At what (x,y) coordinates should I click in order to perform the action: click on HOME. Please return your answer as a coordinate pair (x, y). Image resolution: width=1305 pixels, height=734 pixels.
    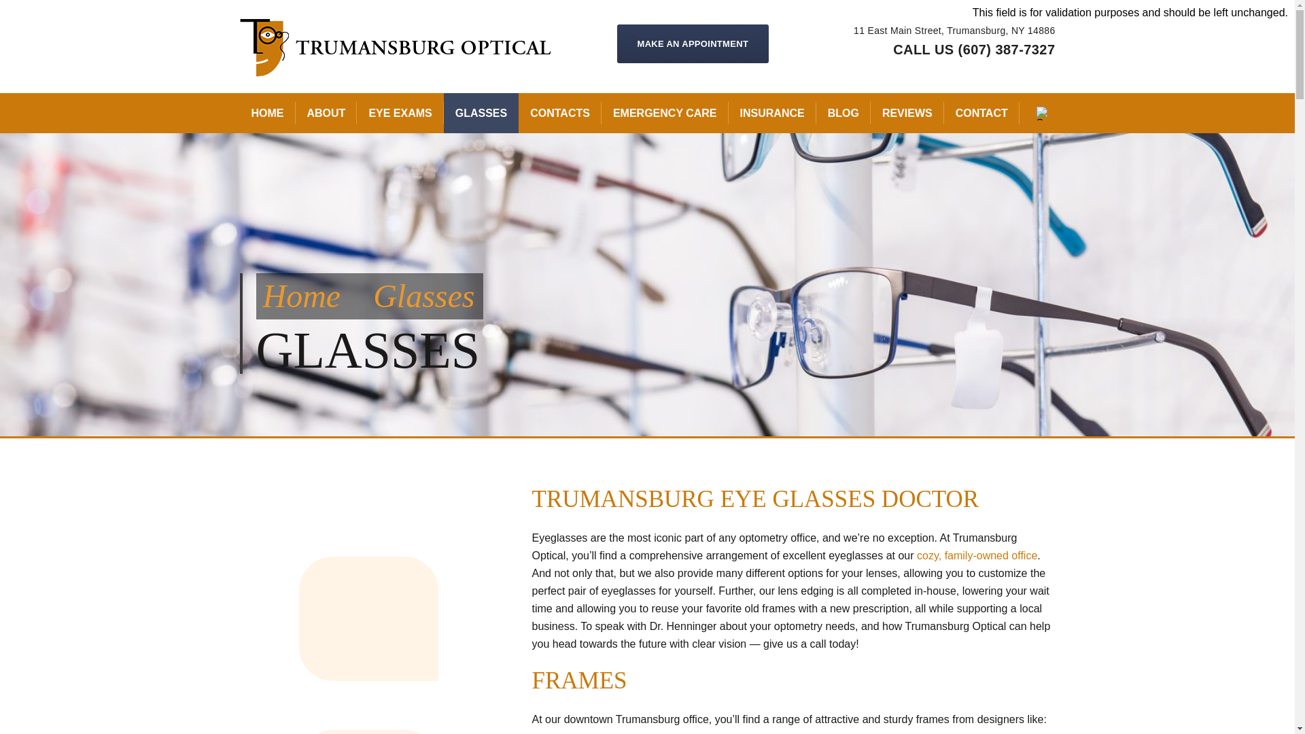
    Looking at the image, I should click on (266, 113).